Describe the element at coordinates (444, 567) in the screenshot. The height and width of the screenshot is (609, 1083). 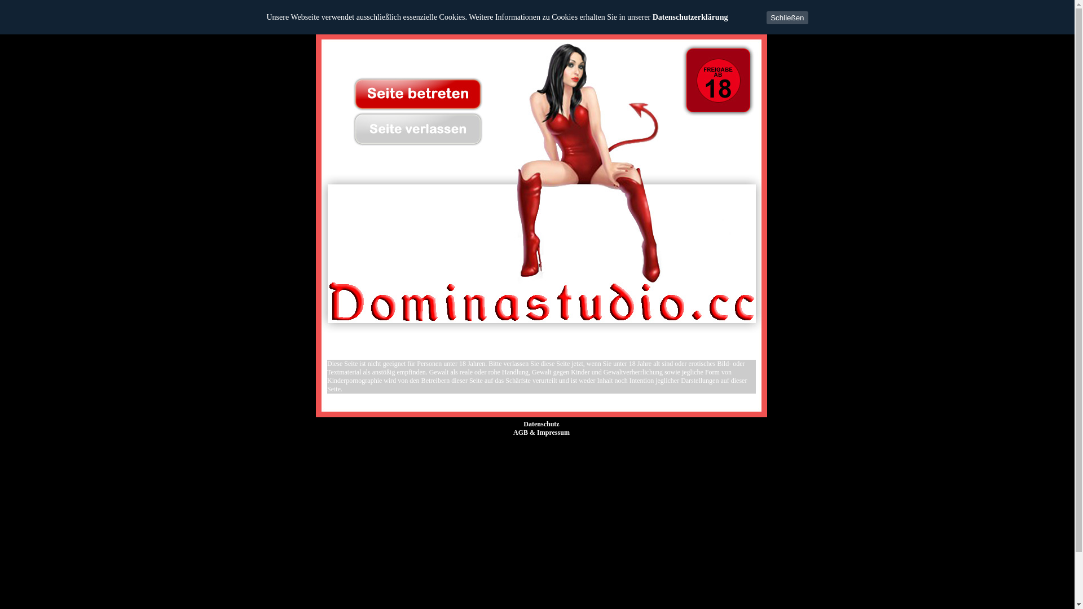
I see `Domenique` at that location.